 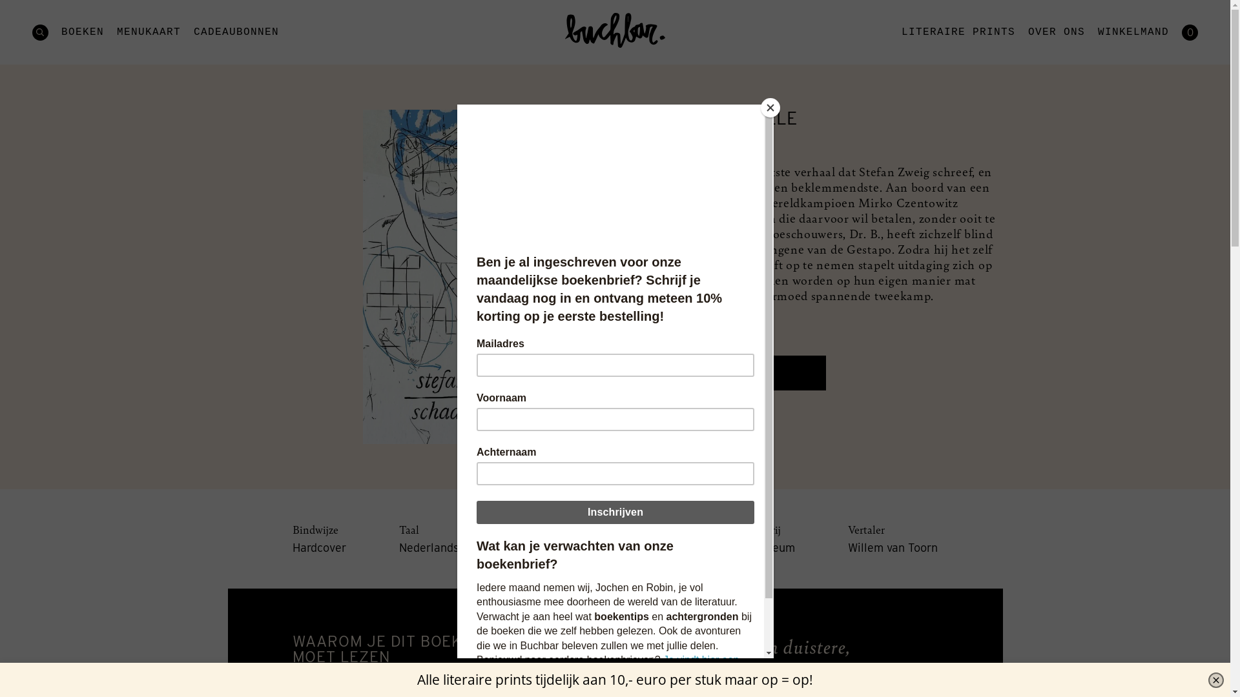 I want to click on BESTEL, so click(x=736, y=373).